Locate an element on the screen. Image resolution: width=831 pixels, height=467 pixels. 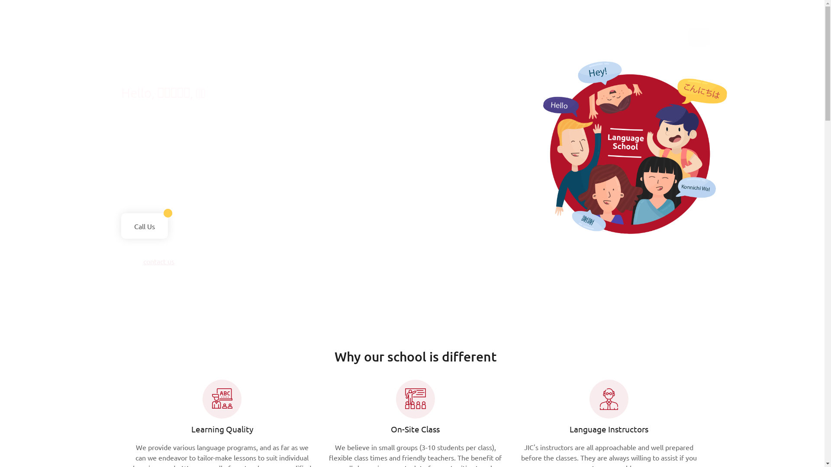
Booking is located at coordinates (370, 35).